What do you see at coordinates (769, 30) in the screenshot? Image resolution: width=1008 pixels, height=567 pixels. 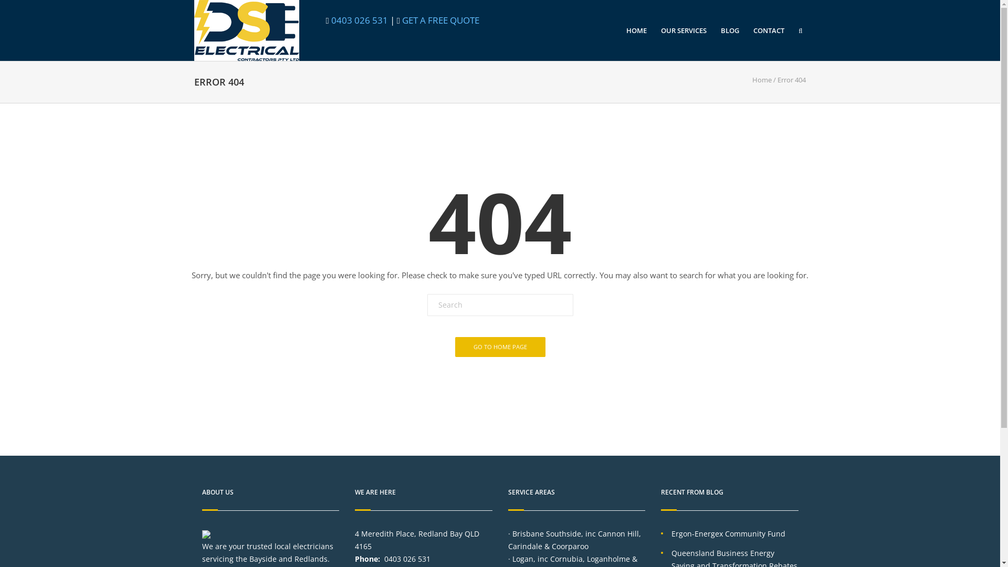 I see `CONTACT` at bounding box center [769, 30].